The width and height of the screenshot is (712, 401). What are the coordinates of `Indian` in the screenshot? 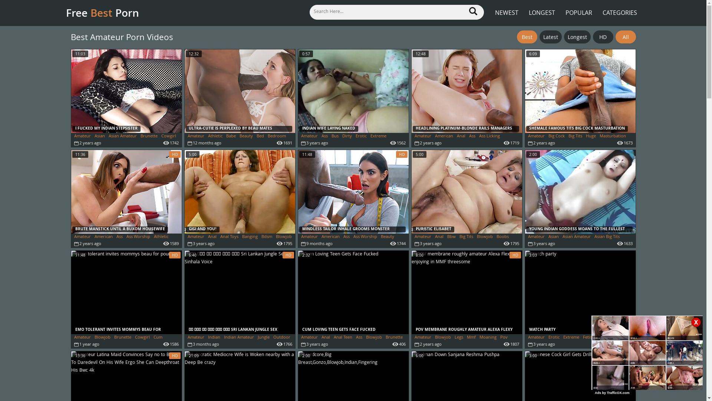 It's located at (214, 338).